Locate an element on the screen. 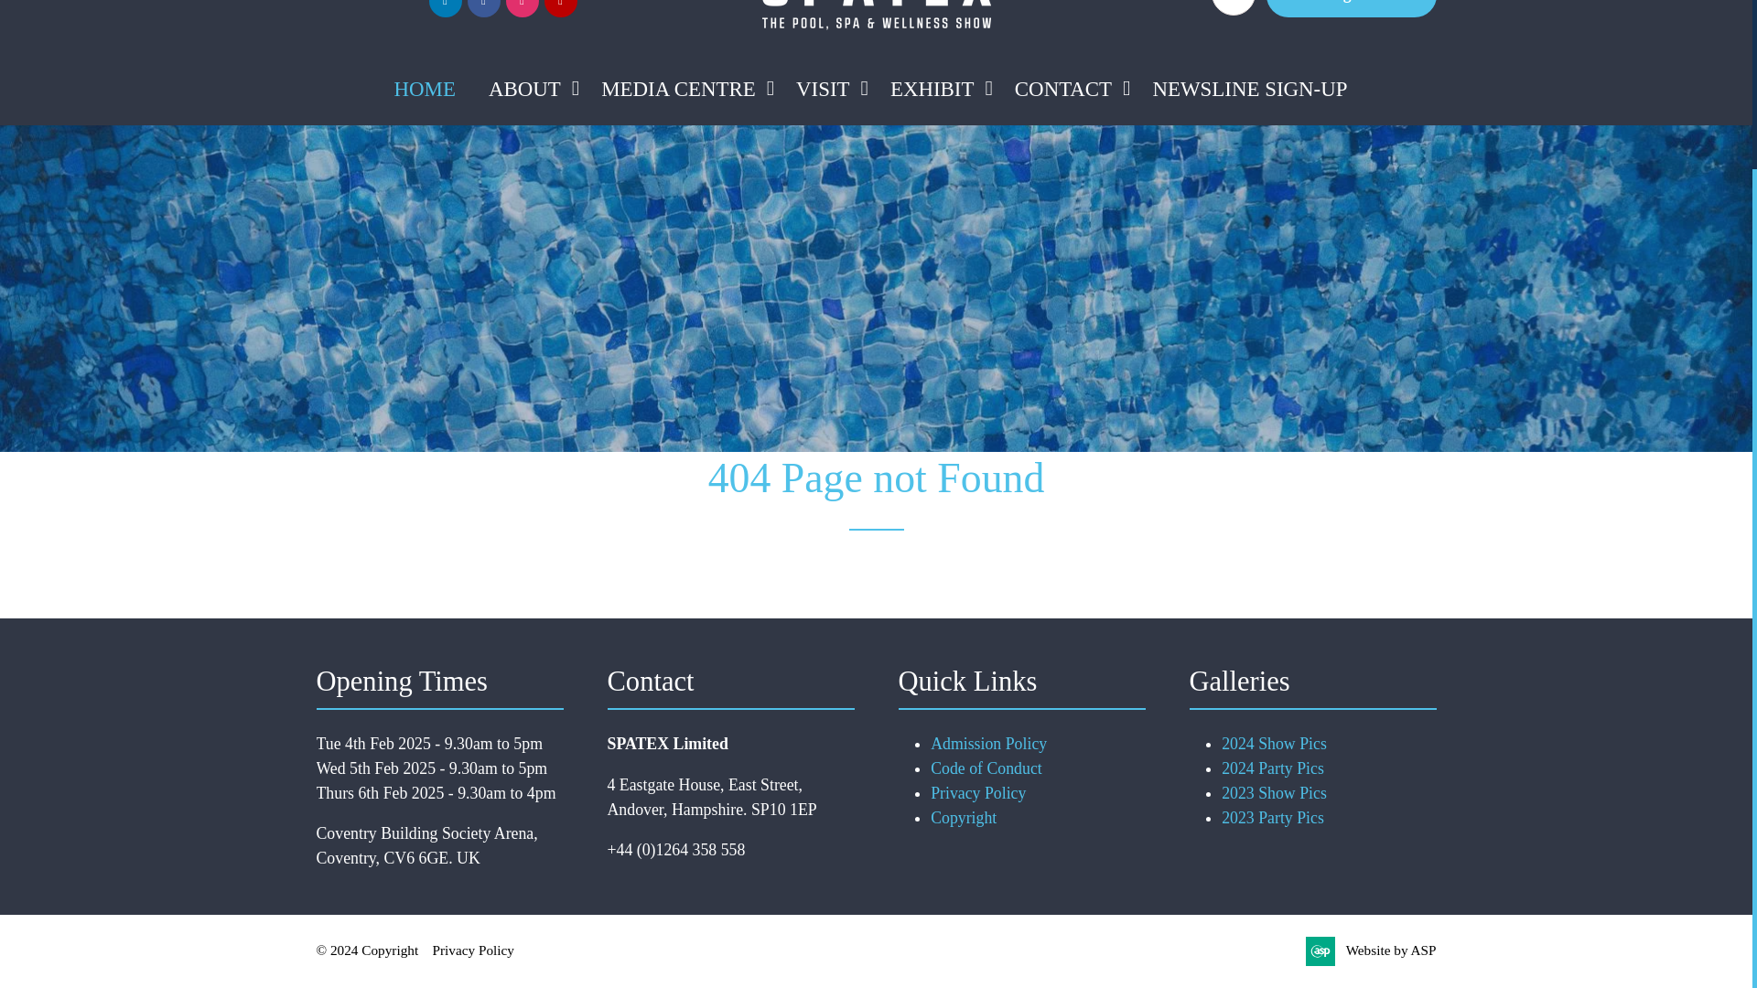 The height and width of the screenshot is (988, 1757). LinkedIn is located at coordinates (445, 9).